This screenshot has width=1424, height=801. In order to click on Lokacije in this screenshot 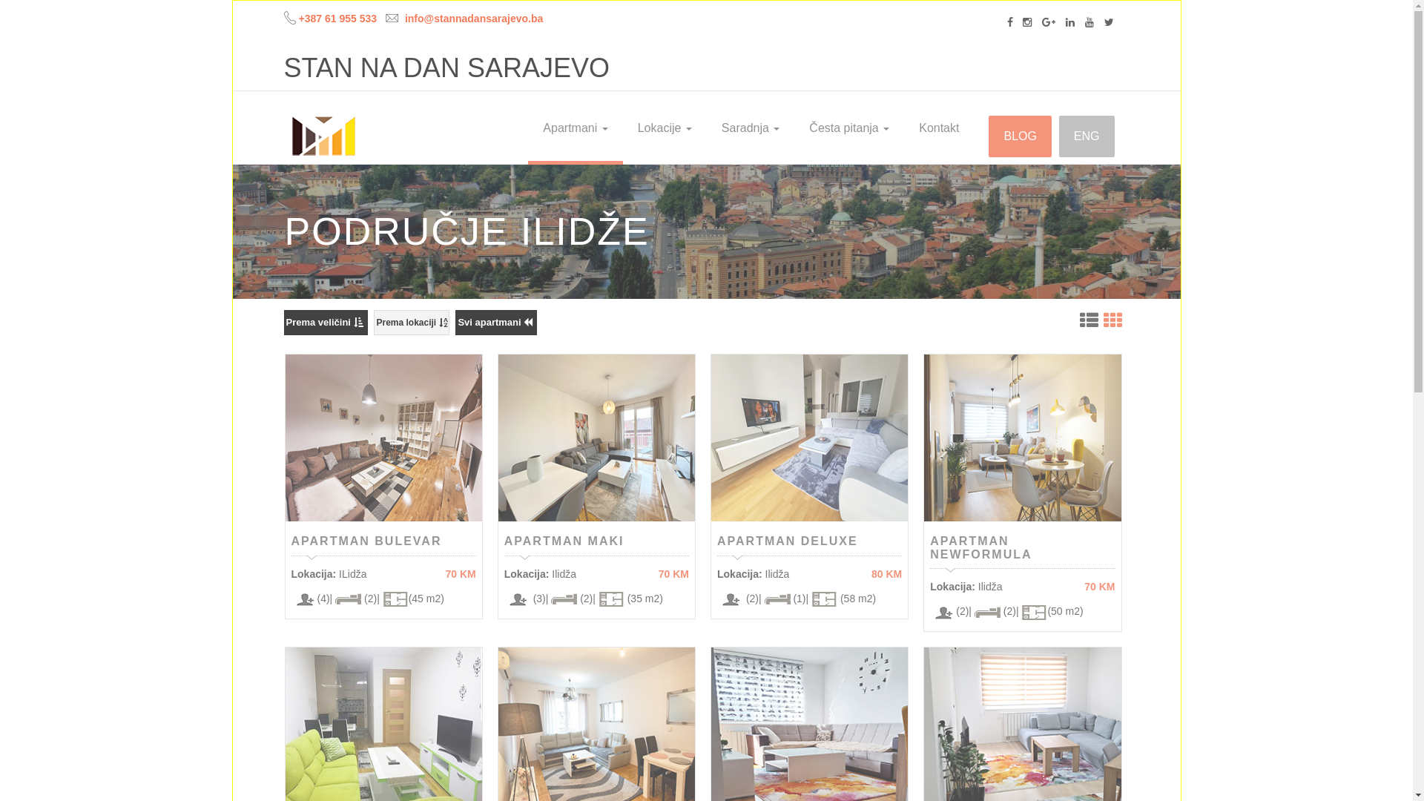, I will do `click(665, 128)`.